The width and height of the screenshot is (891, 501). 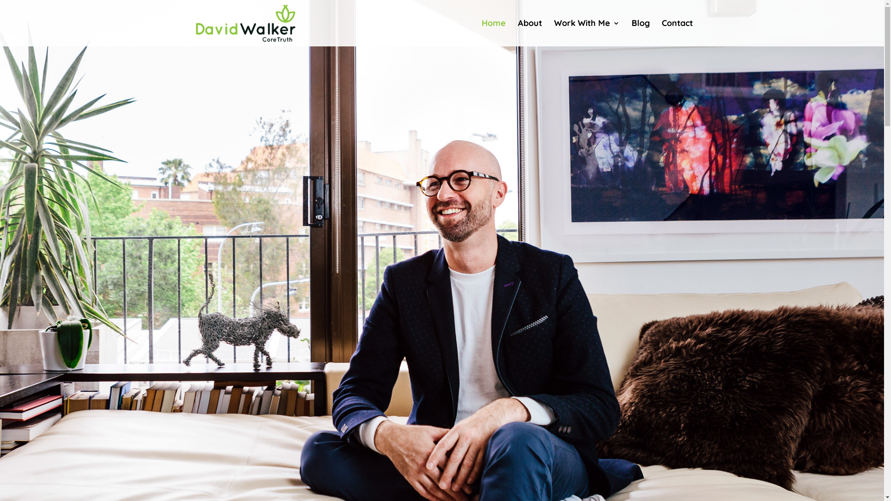 I want to click on Work With Me, so click(x=587, y=33).